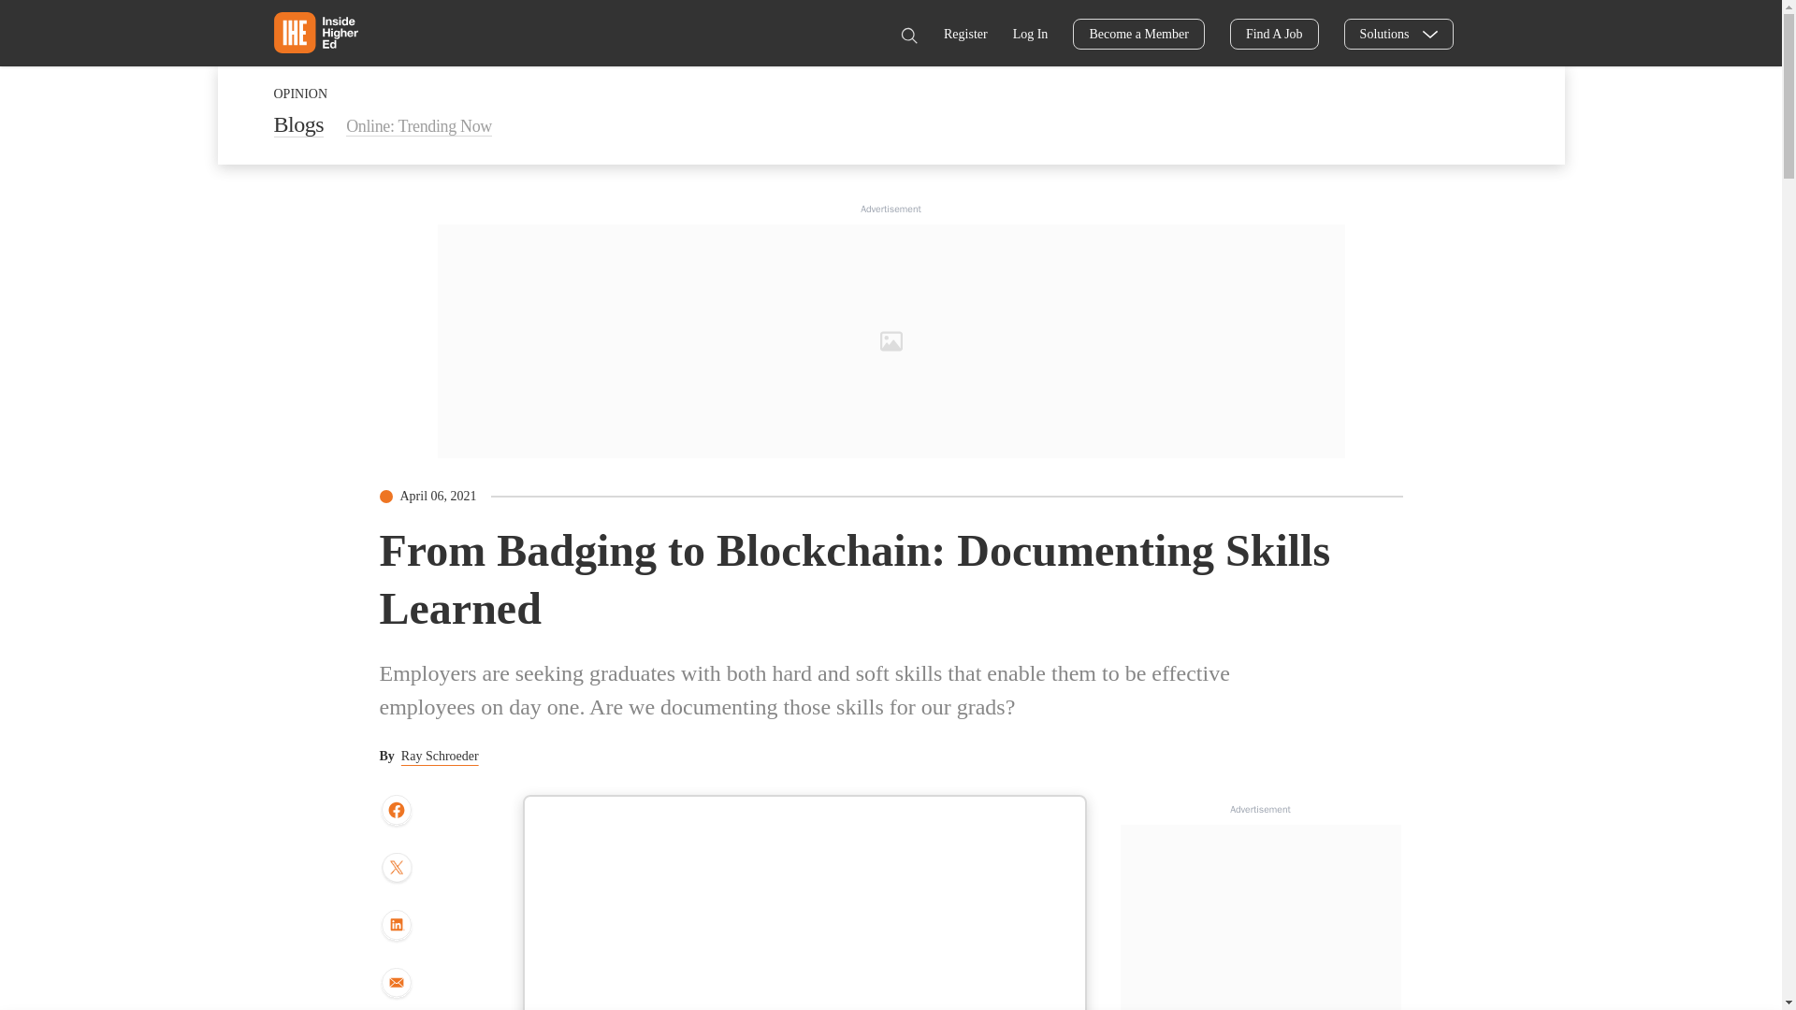 This screenshot has height=1010, width=1796. I want to click on Search, so click(908, 36).